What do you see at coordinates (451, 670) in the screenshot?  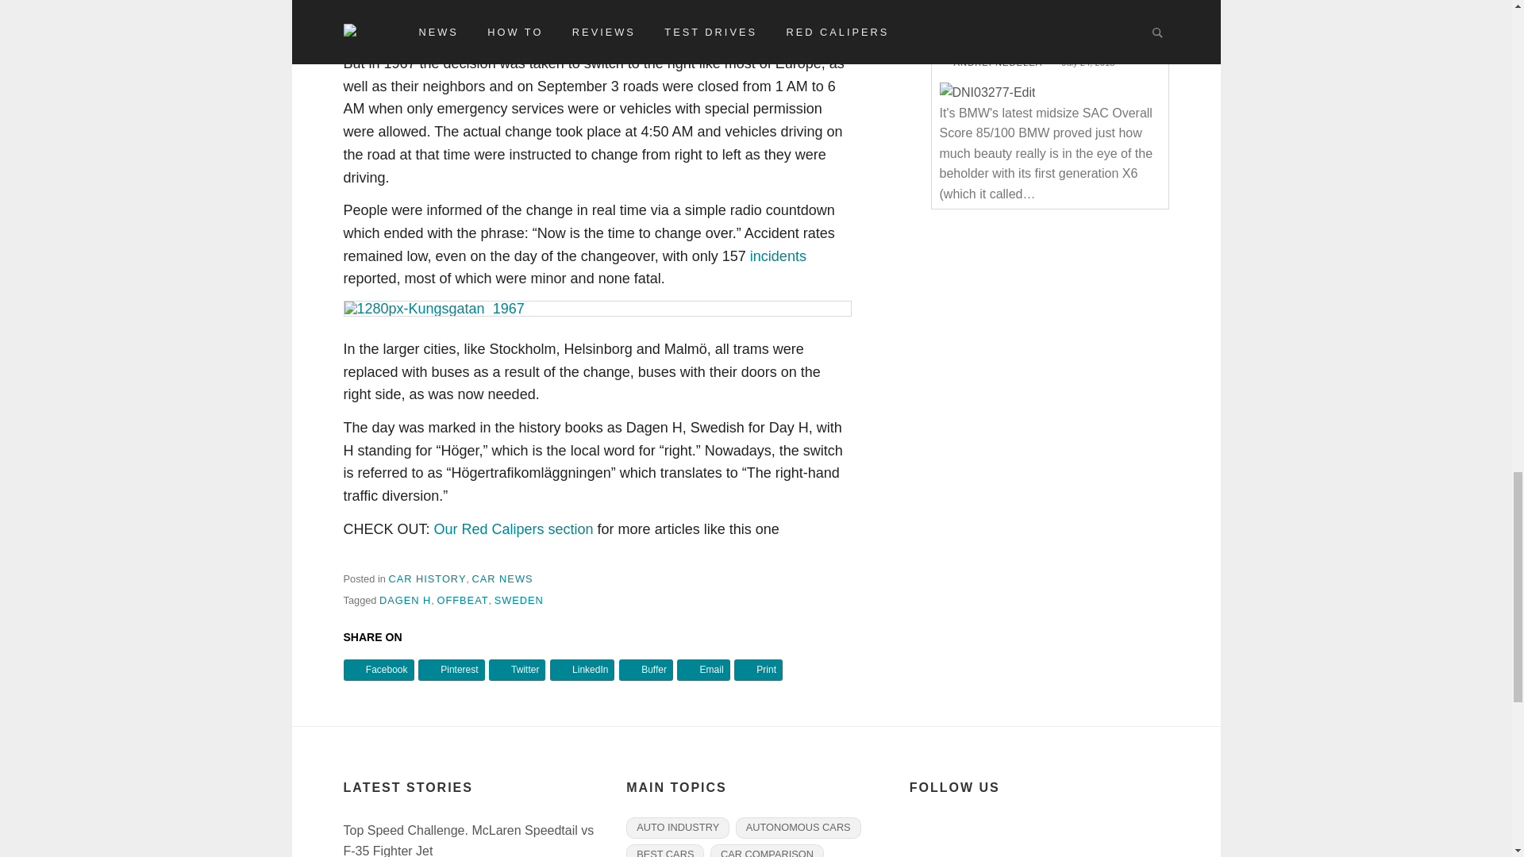 I see `Pinterest` at bounding box center [451, 670].